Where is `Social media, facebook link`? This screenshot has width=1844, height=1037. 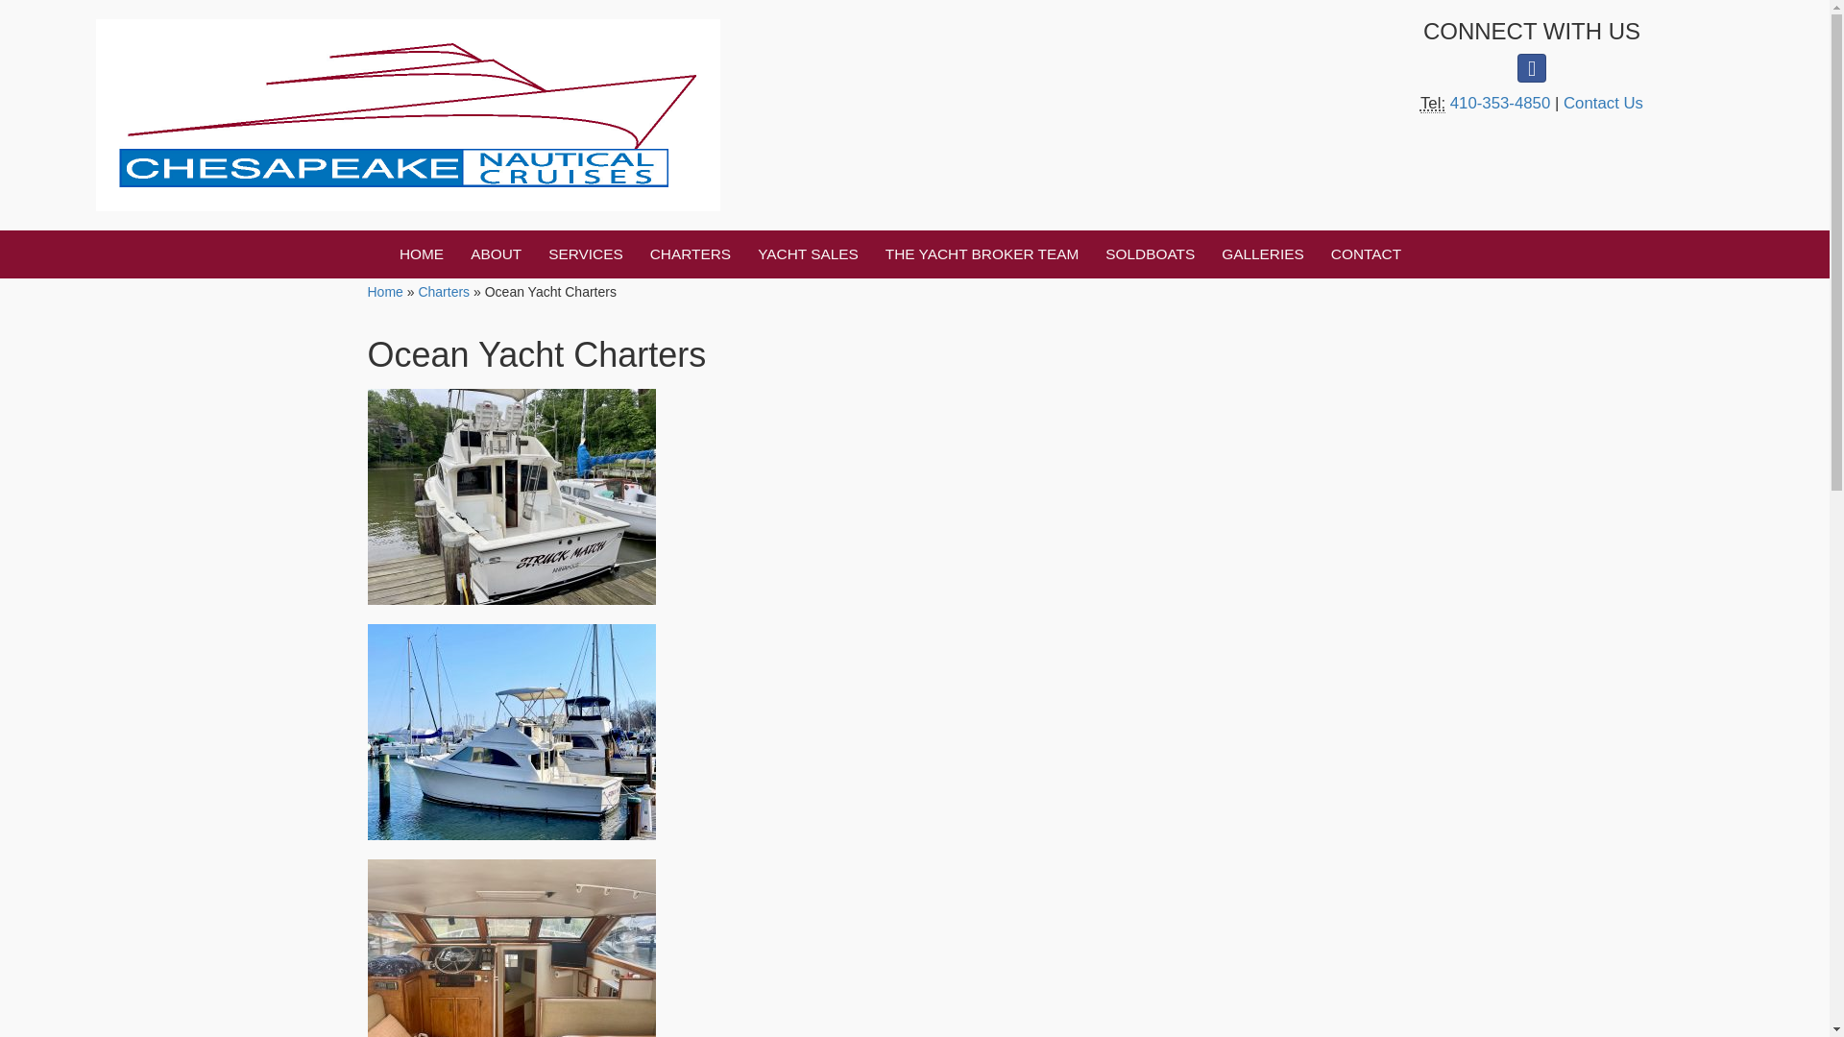 Social media, facebook link is located at coordinates (1532, 68).